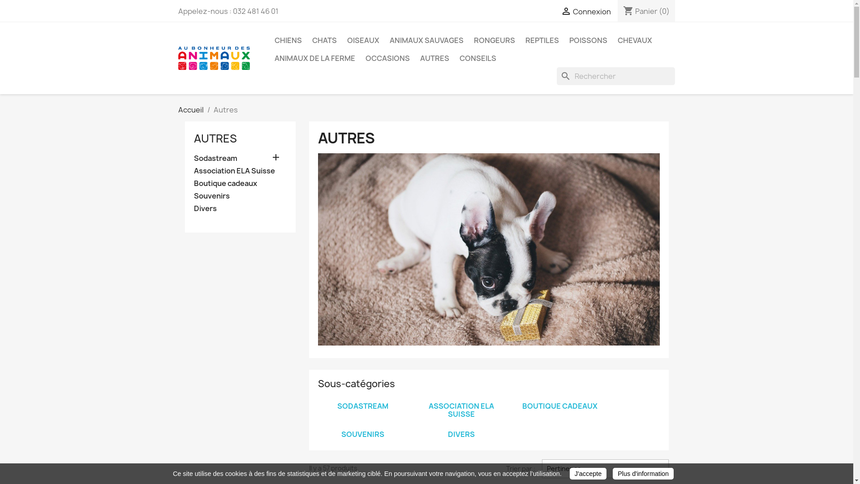 Image resolution: width=860 pixels, height=484 pixels. What do you see at coordinates (363, 406) in the screenshot?
I see `SODASTREAM` at bounding box center [363, 406].